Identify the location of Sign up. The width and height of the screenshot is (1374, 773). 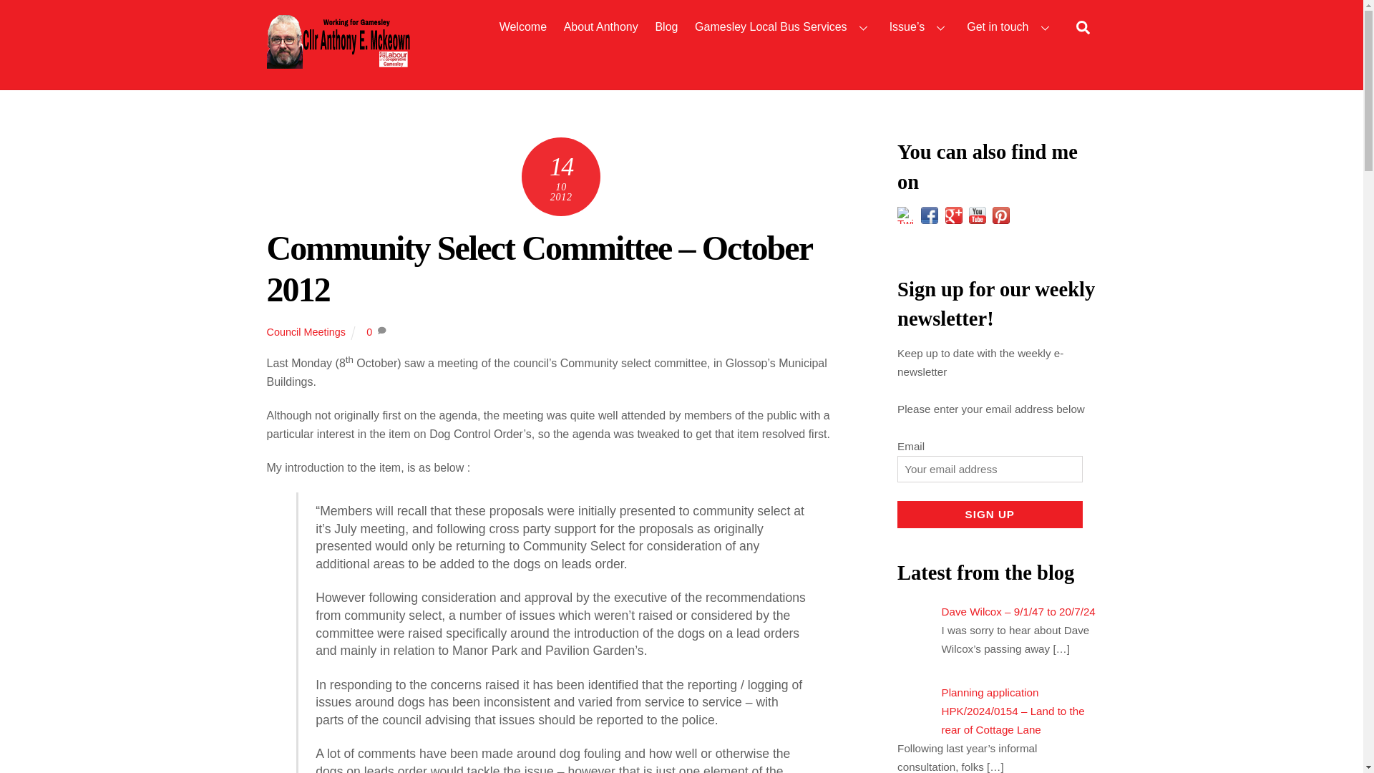
(989, 514).